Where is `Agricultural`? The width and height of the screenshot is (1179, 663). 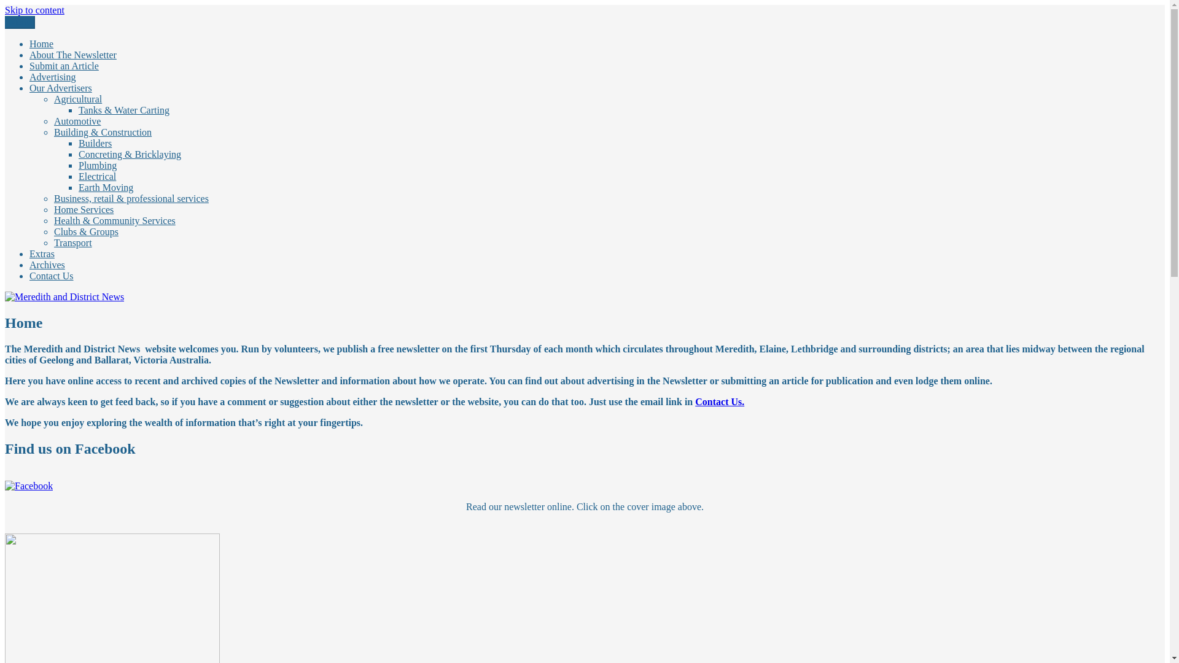
Agricultural is located at coordinates (78, 99).